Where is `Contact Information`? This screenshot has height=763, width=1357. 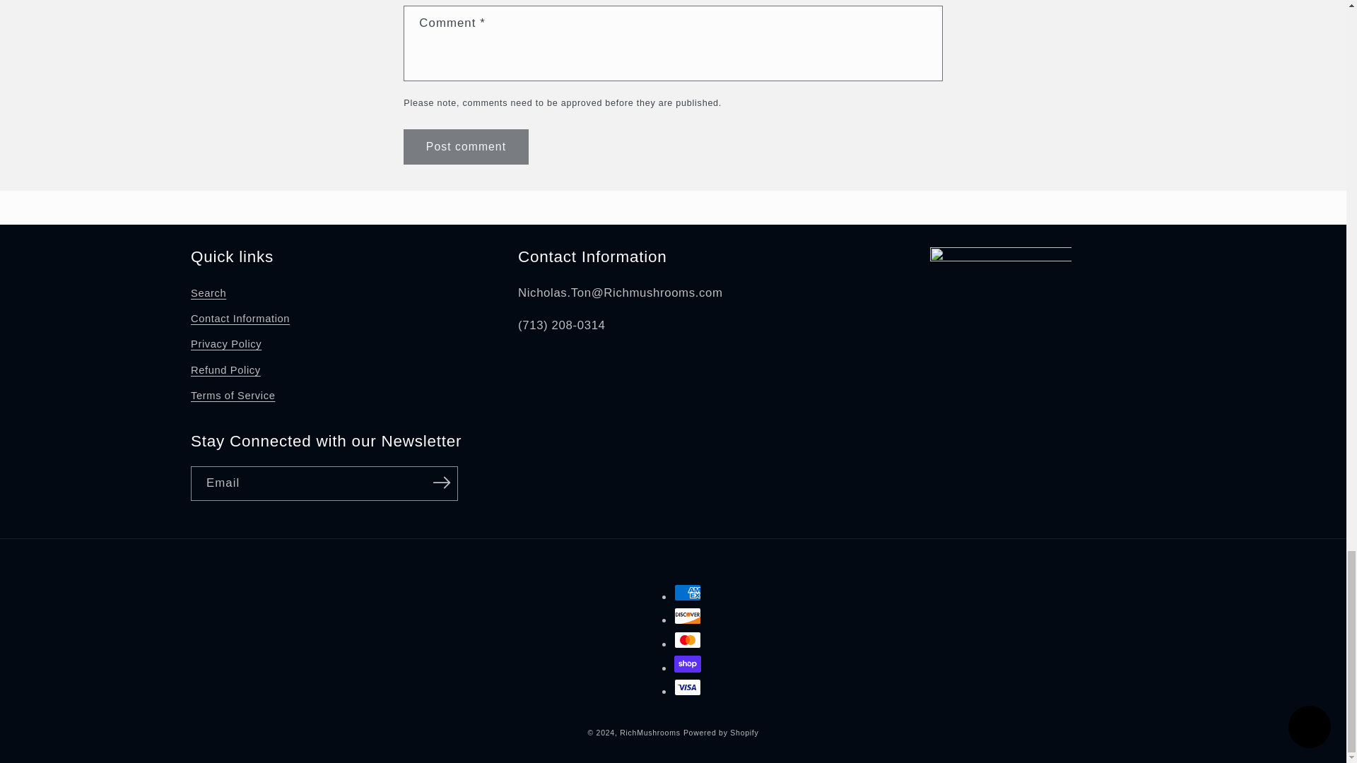 Contact Information is located at coordinates (240, 319).